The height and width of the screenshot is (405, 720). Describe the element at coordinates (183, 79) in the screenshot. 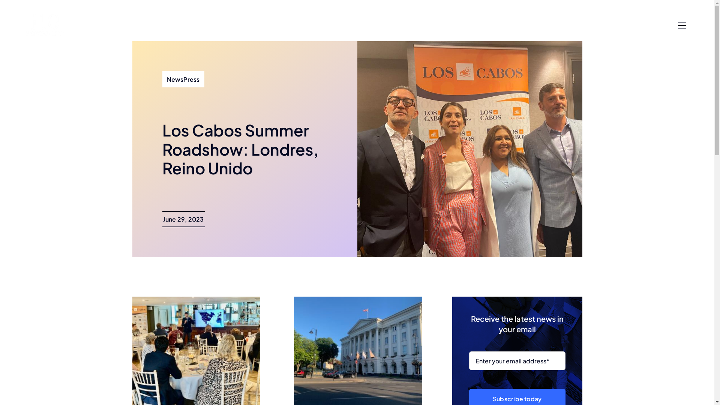

I see `NewsPress` at that location.